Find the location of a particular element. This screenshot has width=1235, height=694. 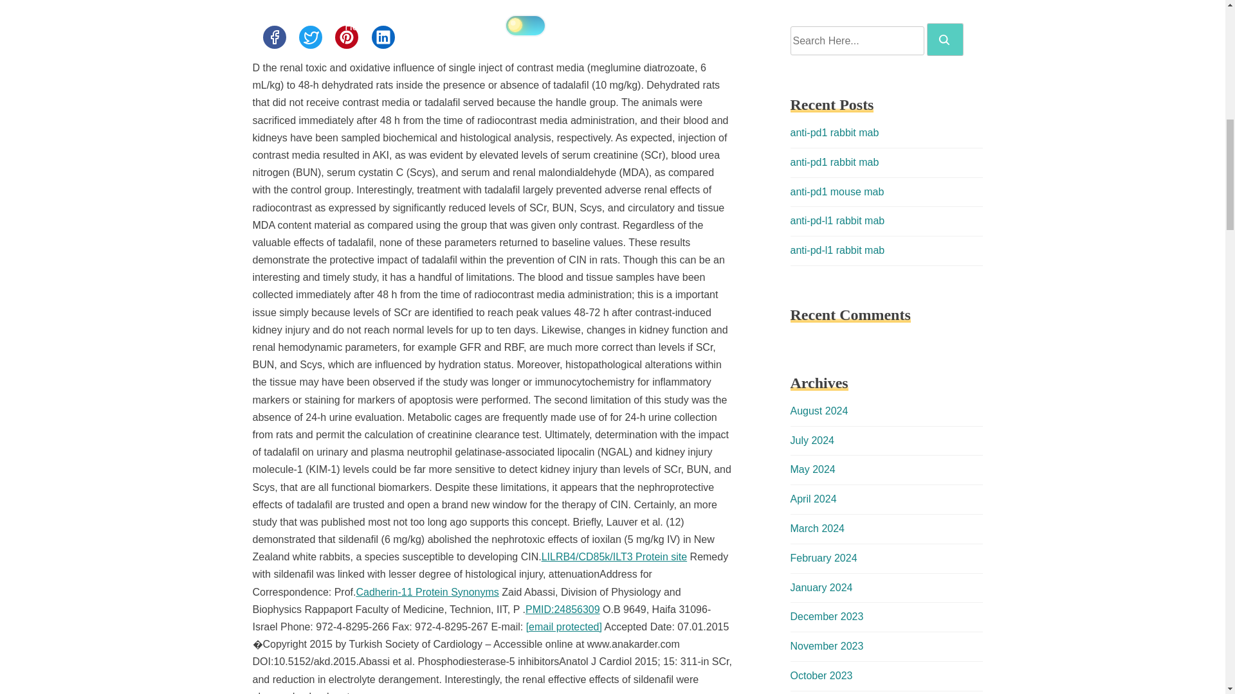

Share this post on Facebook is located at coordinates (273, 37).